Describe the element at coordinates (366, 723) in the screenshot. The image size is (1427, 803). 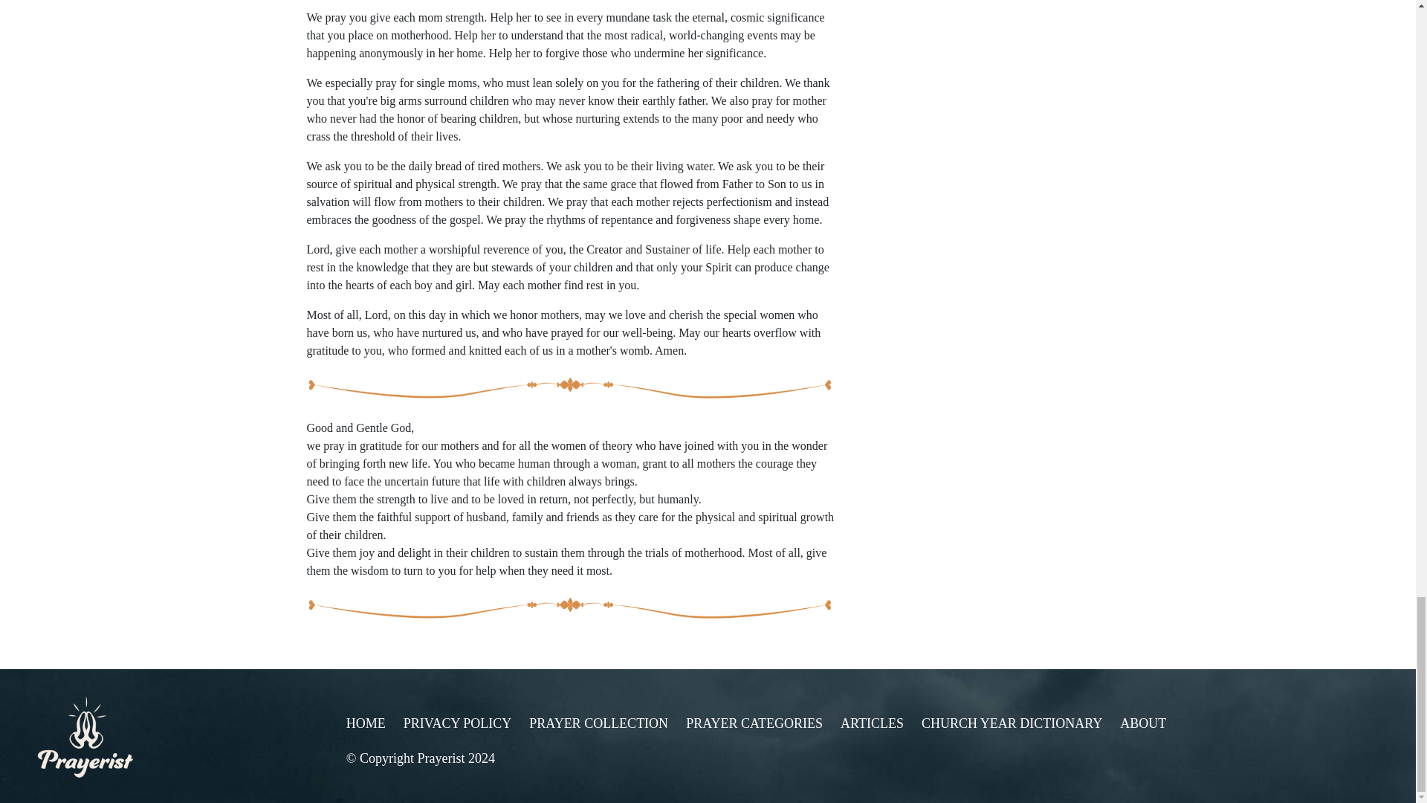
I see `HOME` at that location.